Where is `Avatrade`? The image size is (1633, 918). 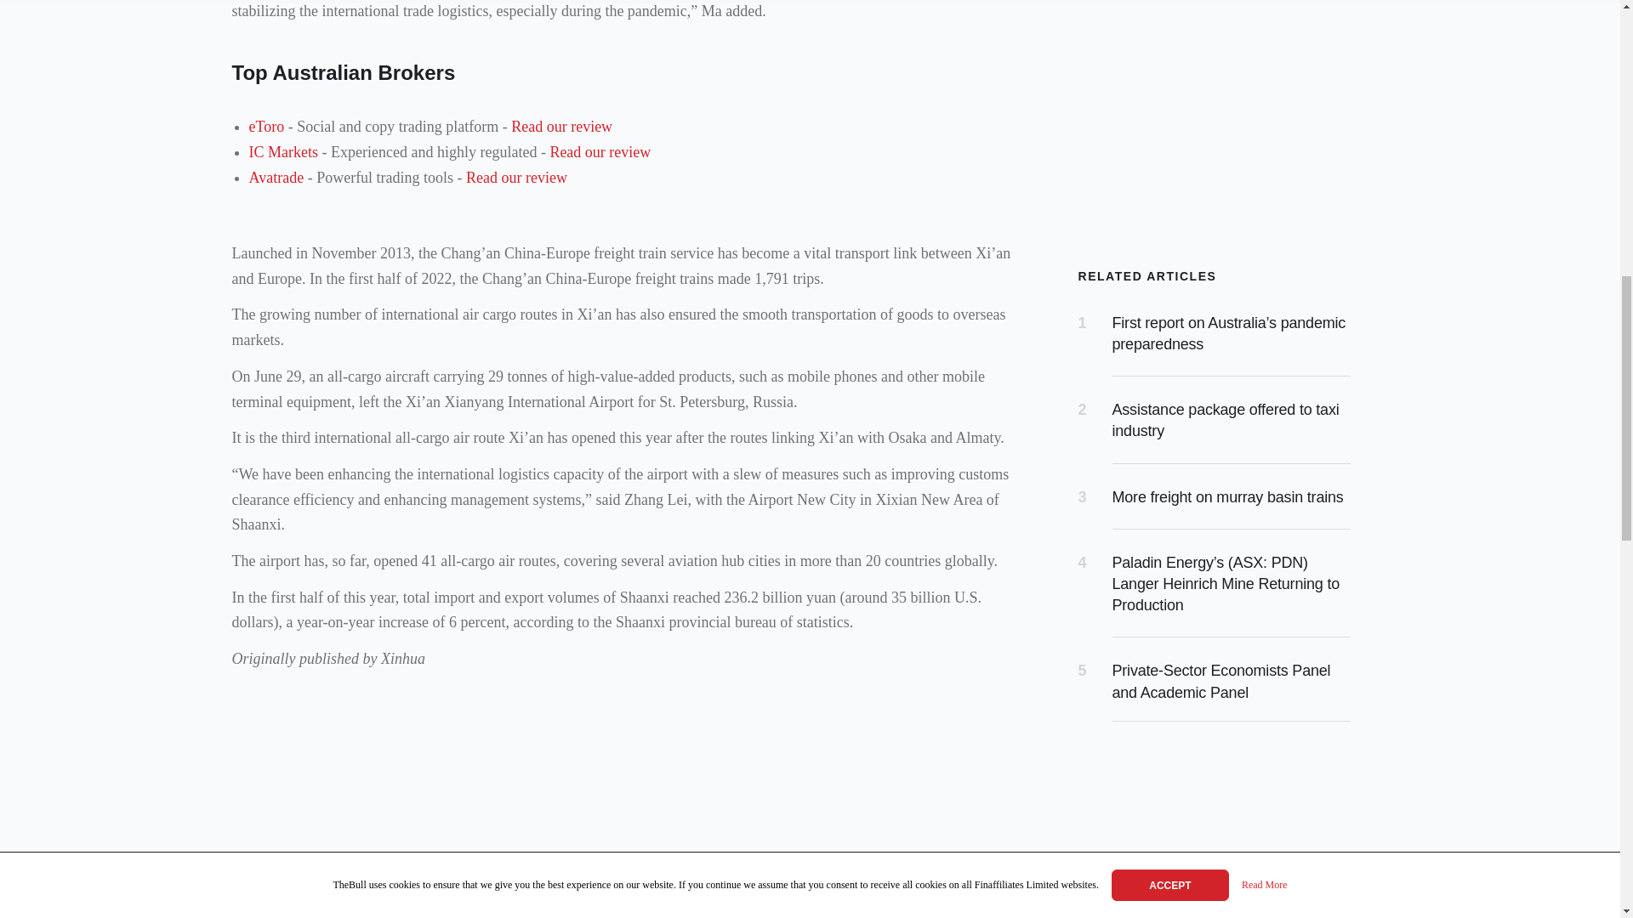
Avatrade is located at coordinates (276, 177).